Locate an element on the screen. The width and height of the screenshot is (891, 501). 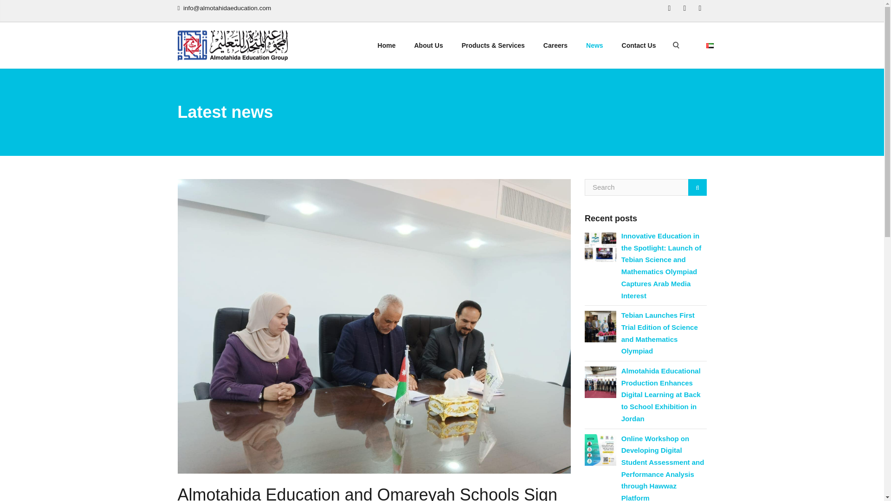
Contact Us is located at coordinates (639, 45).